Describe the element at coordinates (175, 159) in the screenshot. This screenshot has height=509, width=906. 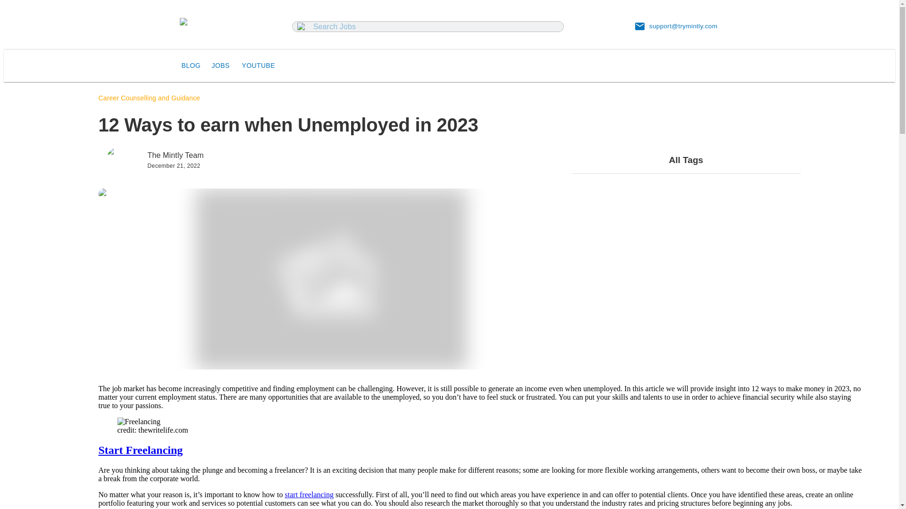
I see `The Mintly Team` at that location.